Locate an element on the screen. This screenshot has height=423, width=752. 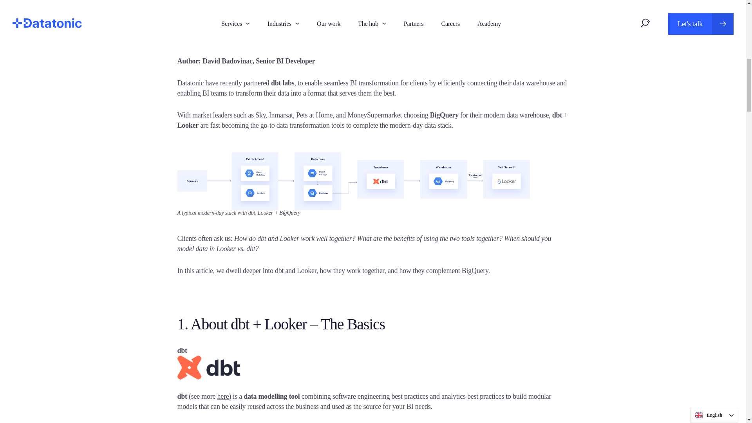
MoneySupermarket is located at coordinates (374, 115).